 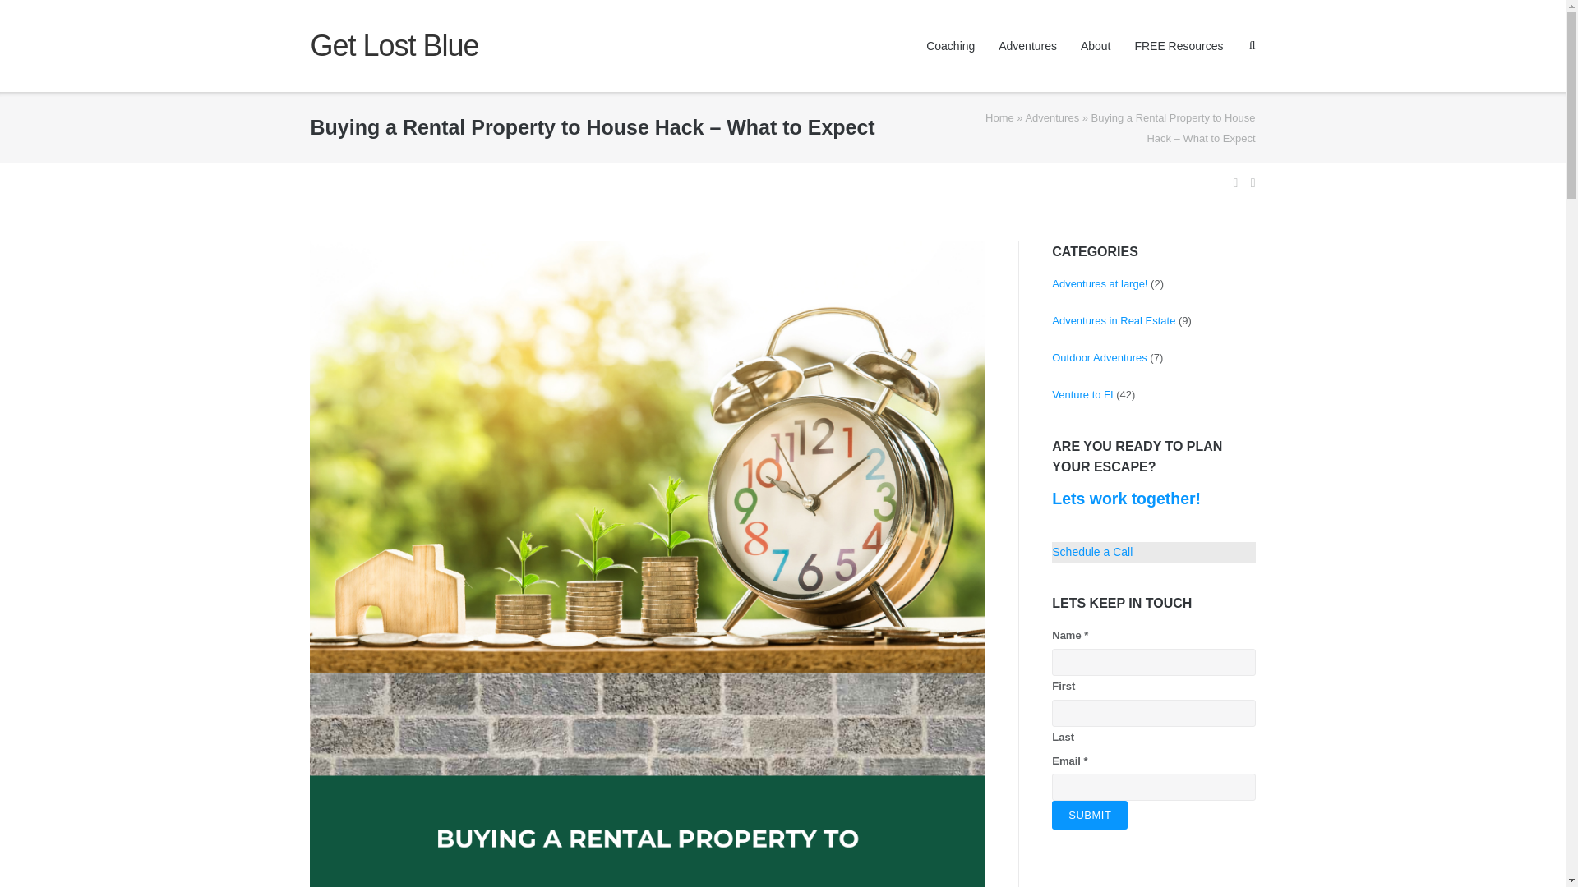 What do you see at coordinates (1090, 815) in the screenshot?
I see `SUBMIT` at bounding box center [1090, 815].